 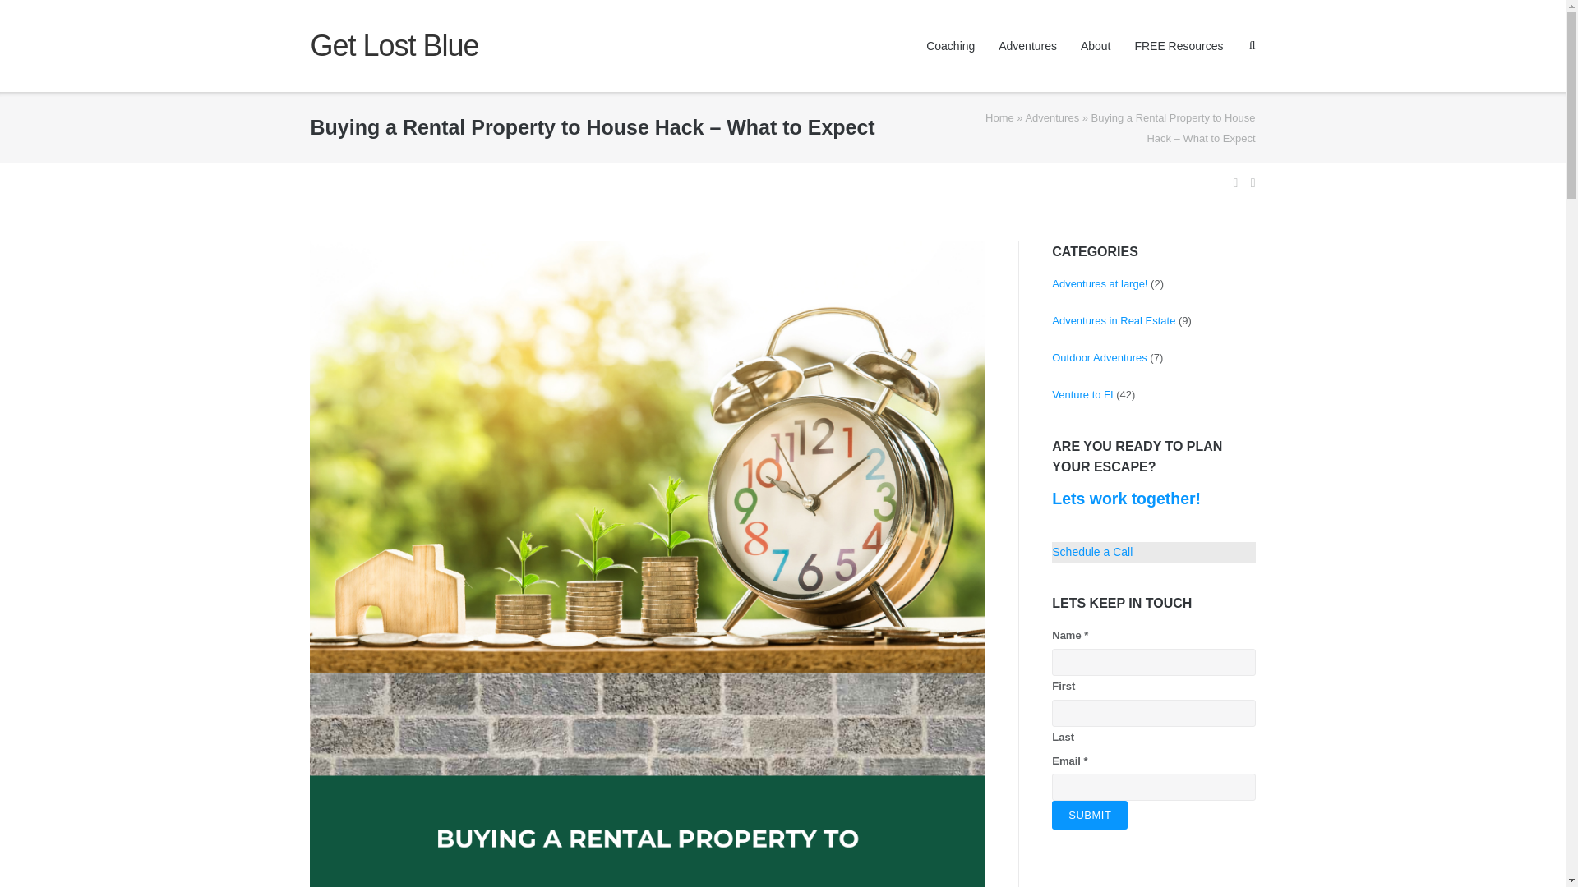 What do you see at coordinates (1090, 815) in the screenshot?
I see `SUBMIT` at bounding box center [1090, 815].